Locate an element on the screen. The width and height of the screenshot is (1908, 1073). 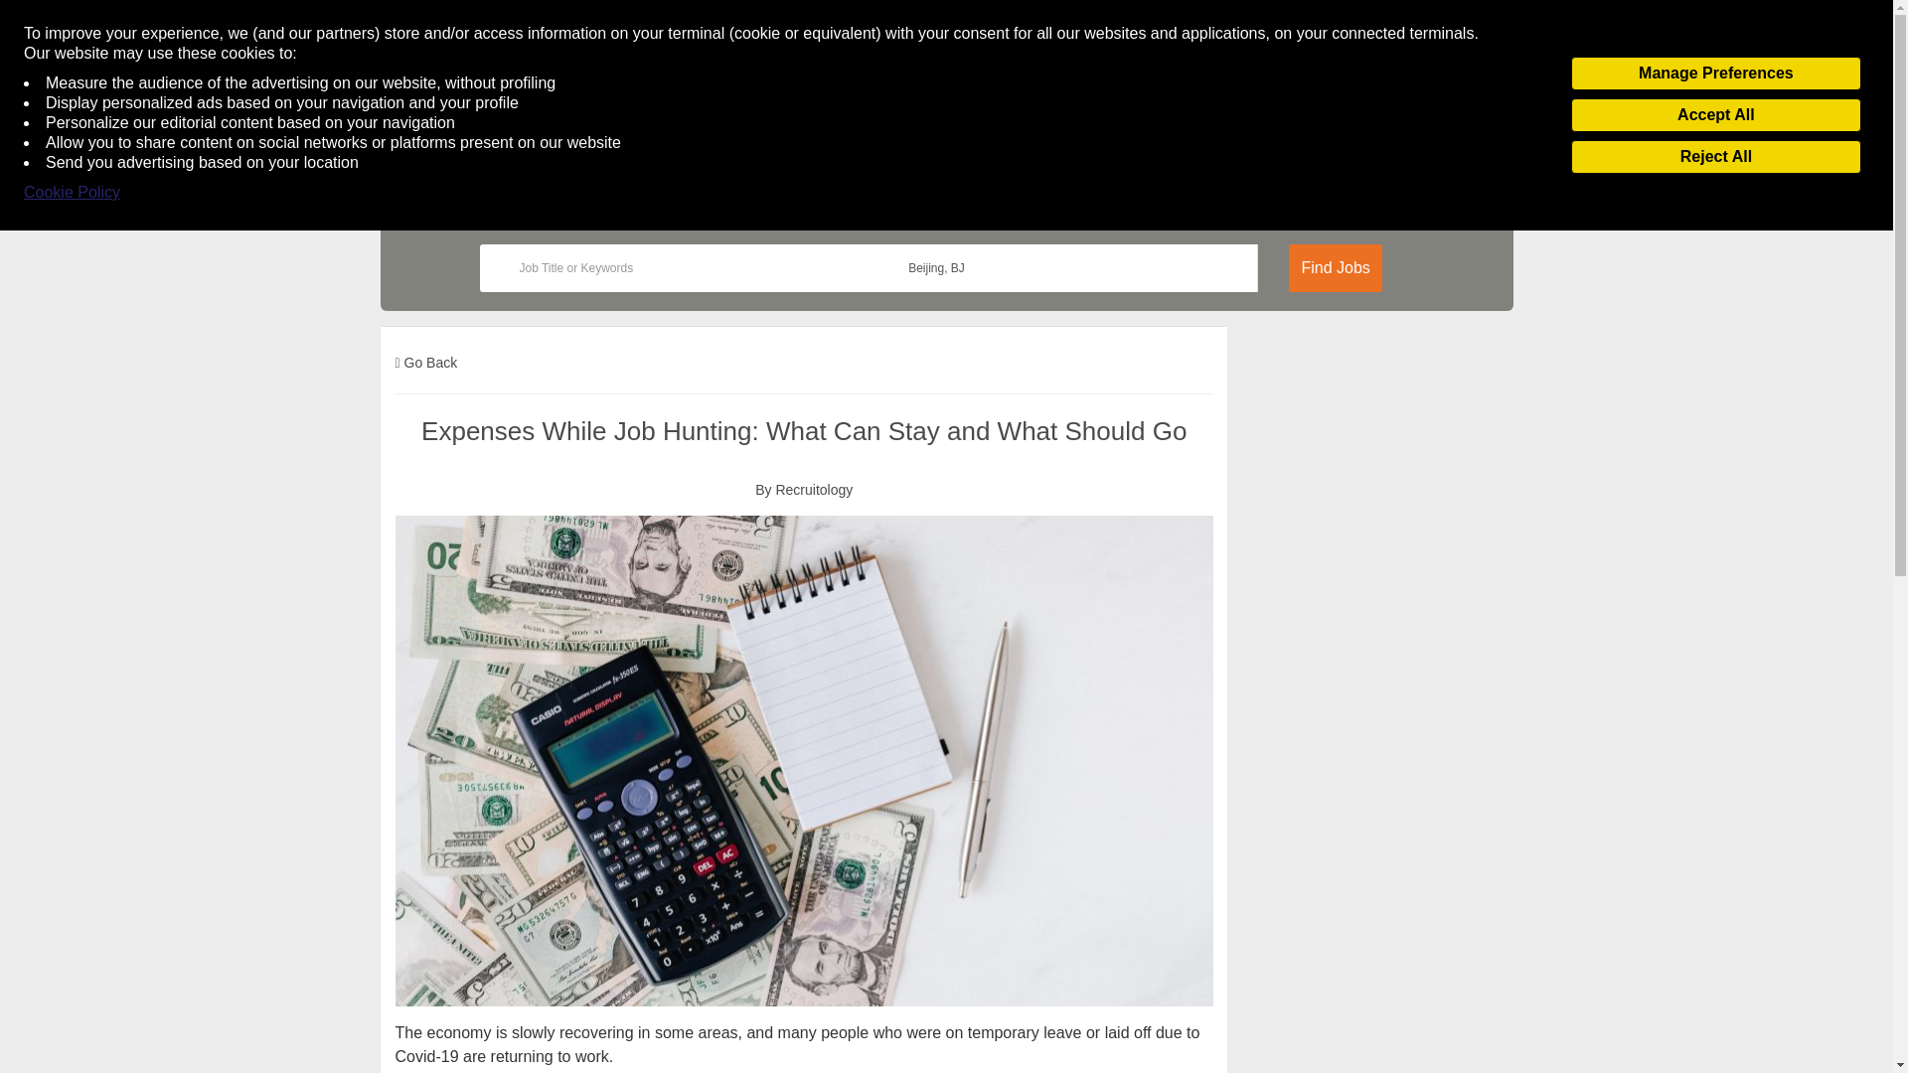
Manage Preferences is located at coordinates (1715, 74).